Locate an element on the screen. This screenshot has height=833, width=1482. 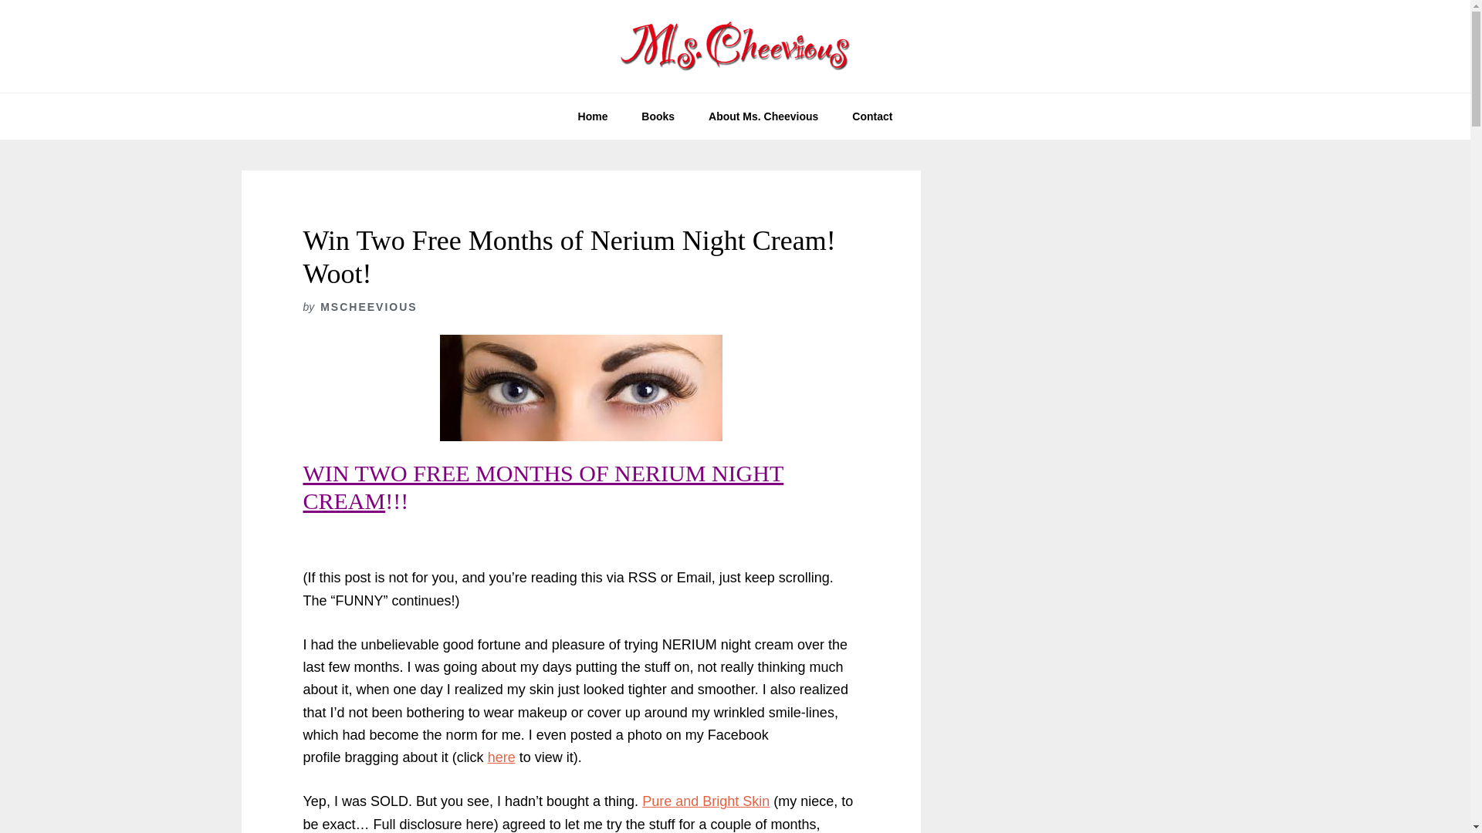
Books is located at coordinates (658, 116).